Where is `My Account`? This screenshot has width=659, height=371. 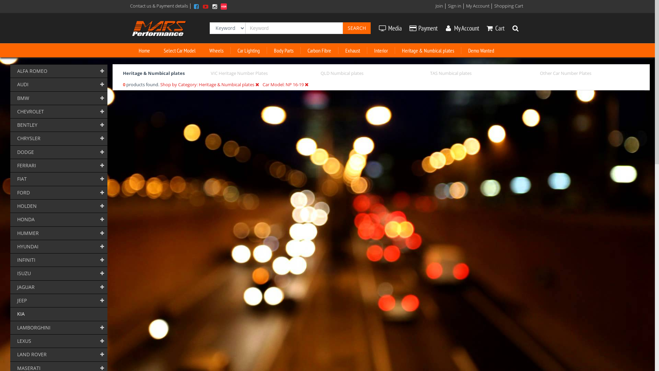
My Account is located at coordinates (478, 6).